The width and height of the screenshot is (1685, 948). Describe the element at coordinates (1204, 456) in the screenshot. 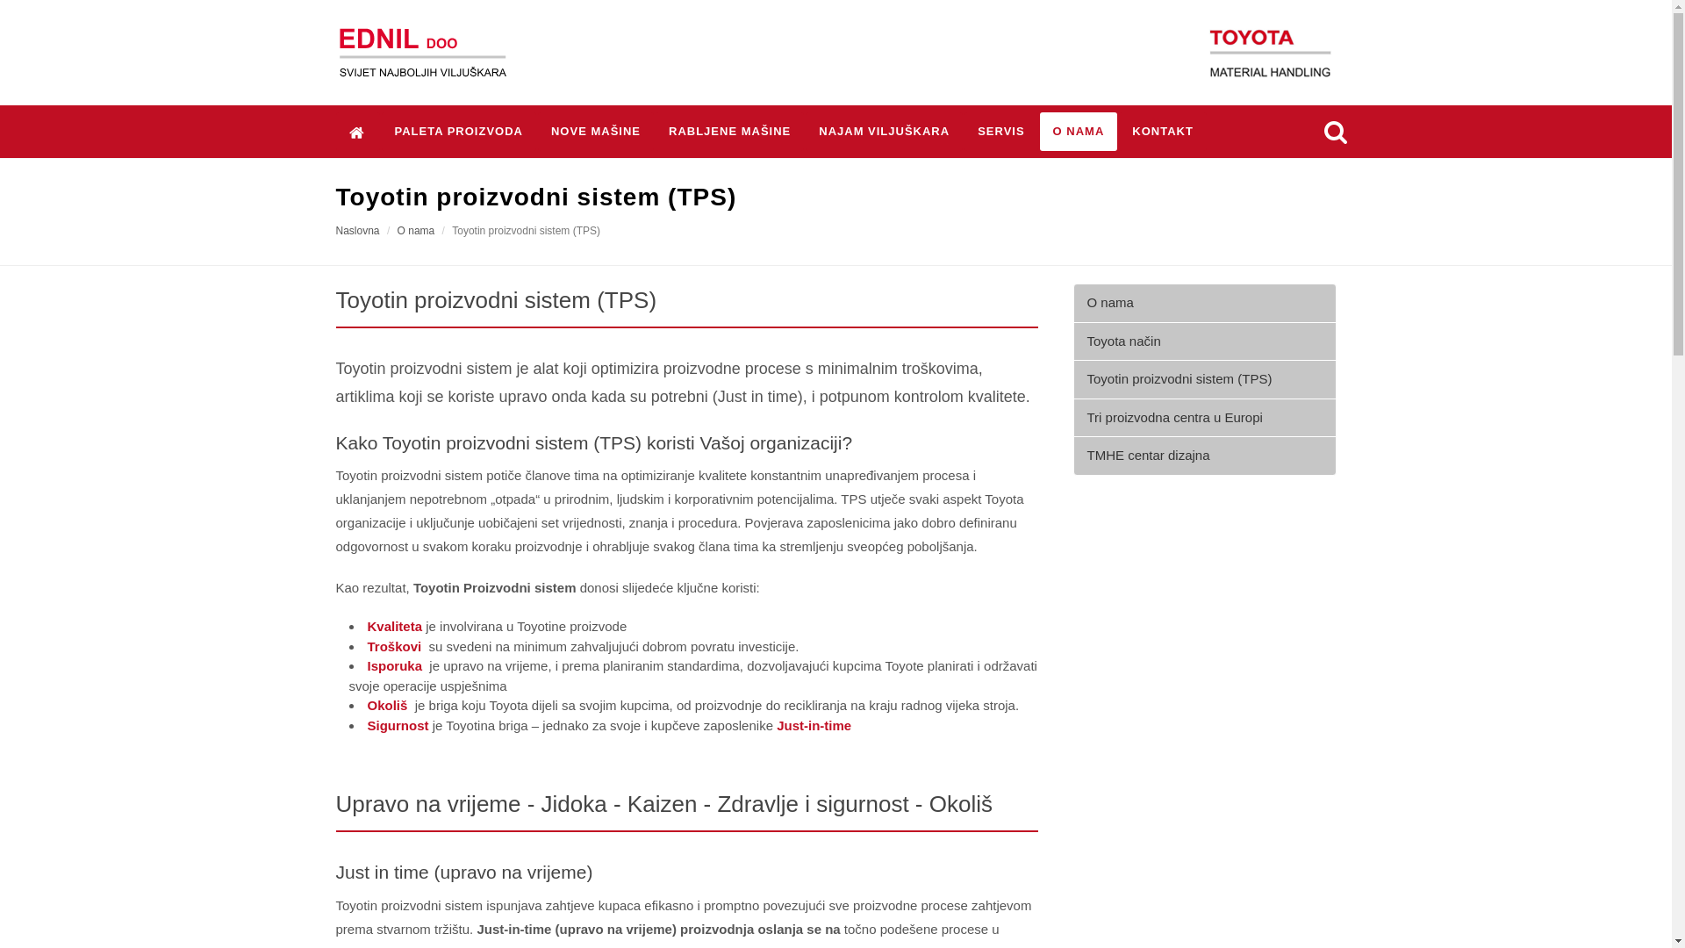

I see `TMHE centar dizajna` at that location.